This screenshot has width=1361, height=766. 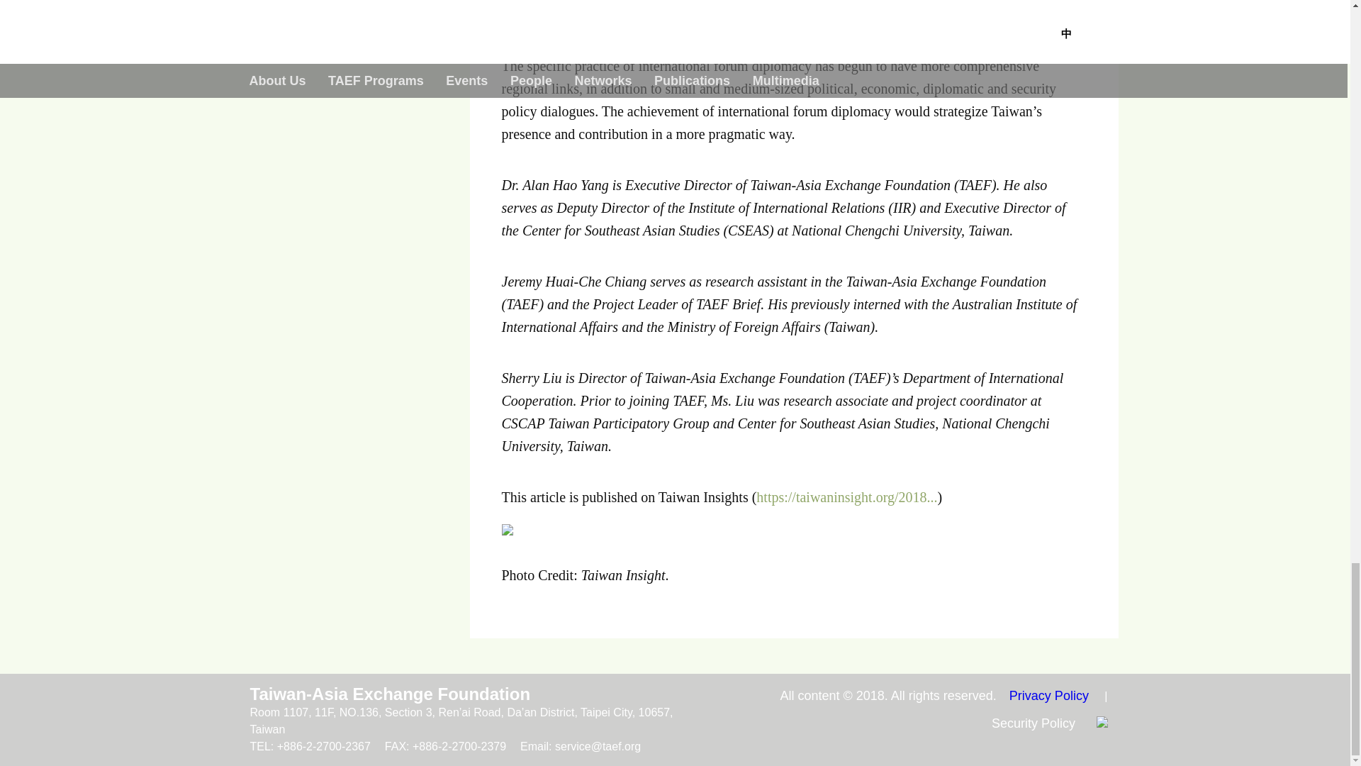 I want to click on Privacy Policy, so click(x=1049, y=695).